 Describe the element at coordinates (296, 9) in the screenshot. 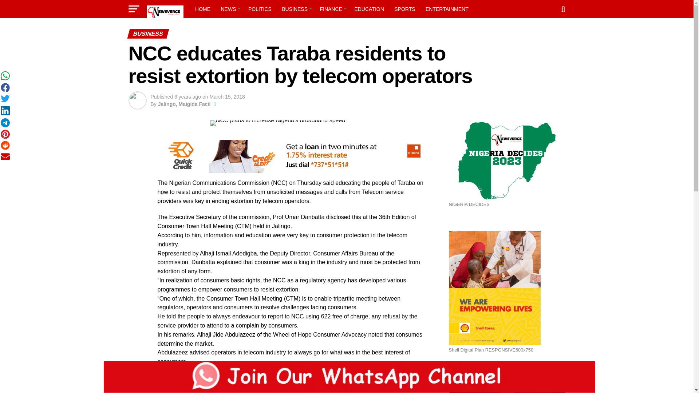

I see `BUSINESS` at that location.